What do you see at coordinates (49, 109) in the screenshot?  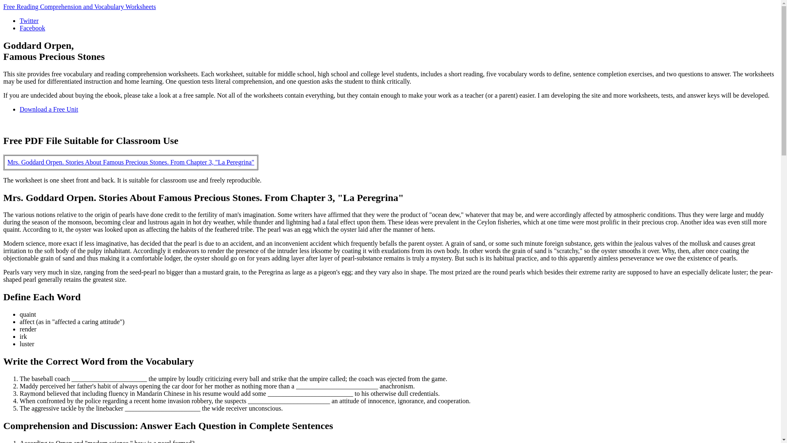 I see `Download a Free Unit` at bounding box center [49, 109].